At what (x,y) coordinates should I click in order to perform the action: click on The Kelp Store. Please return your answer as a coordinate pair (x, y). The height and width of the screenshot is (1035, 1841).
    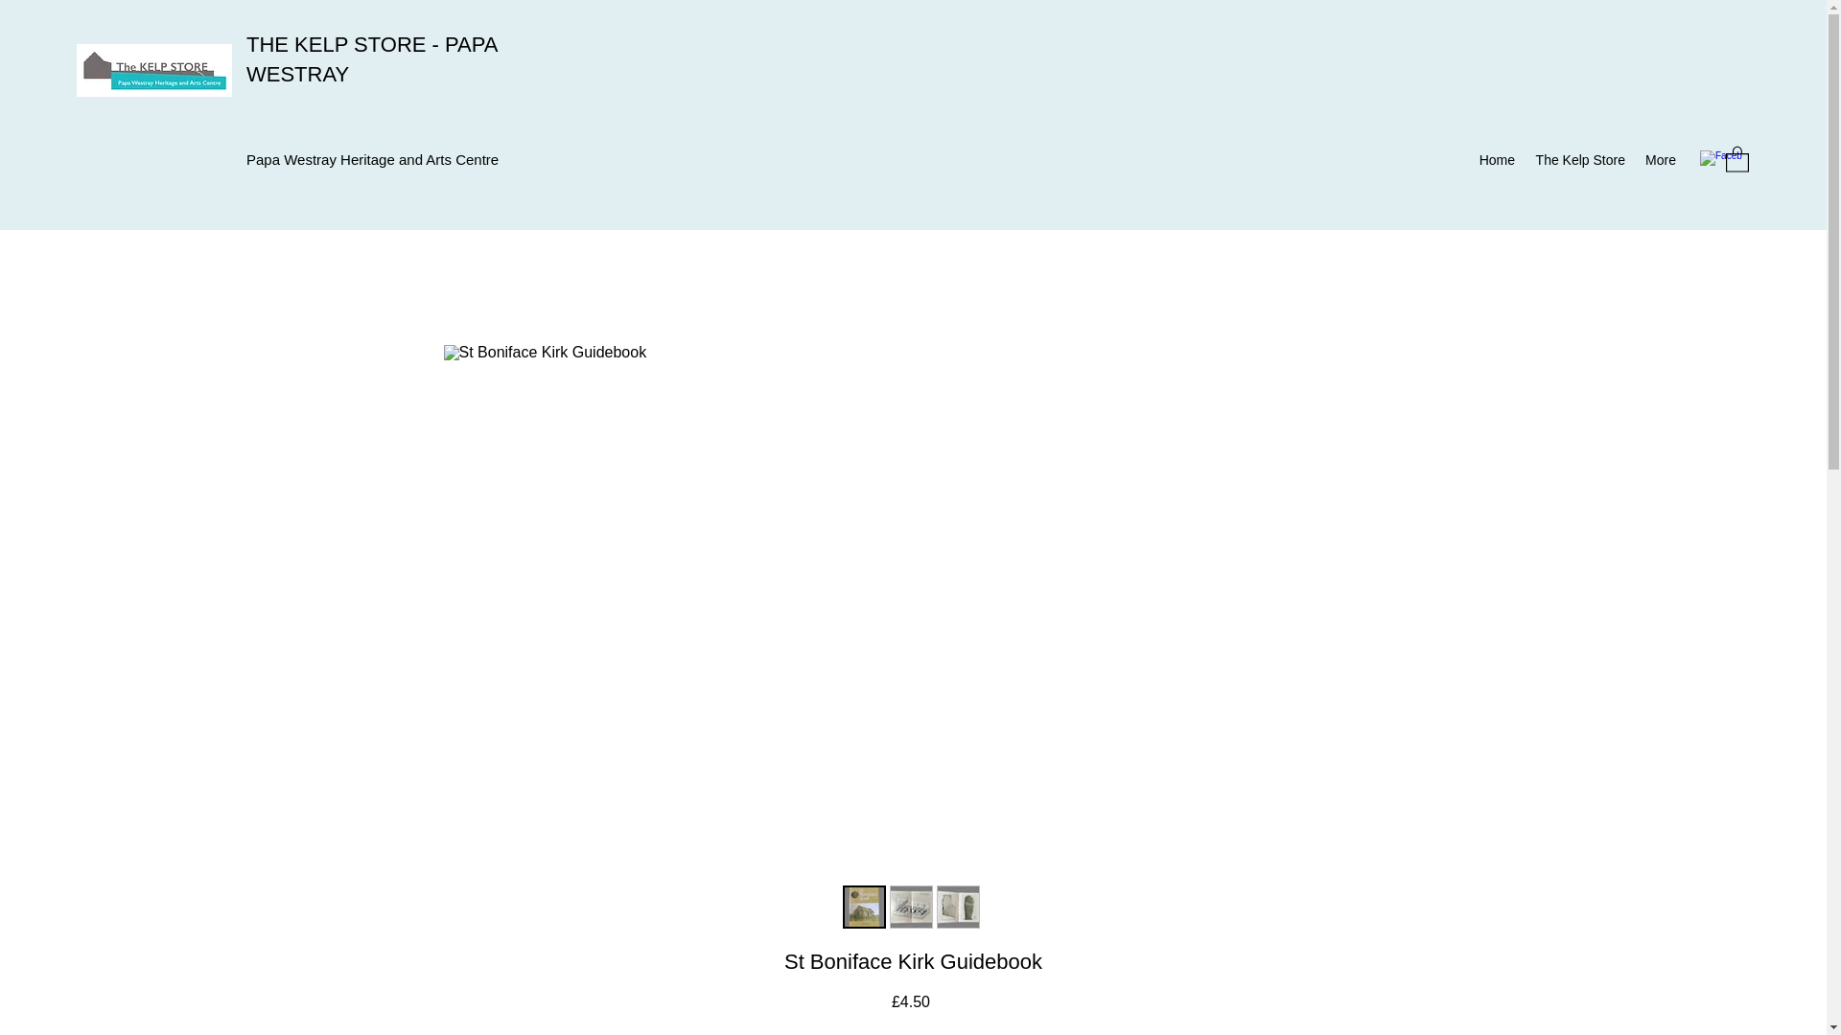
    Looking at the image, I should click on (1578, 160).